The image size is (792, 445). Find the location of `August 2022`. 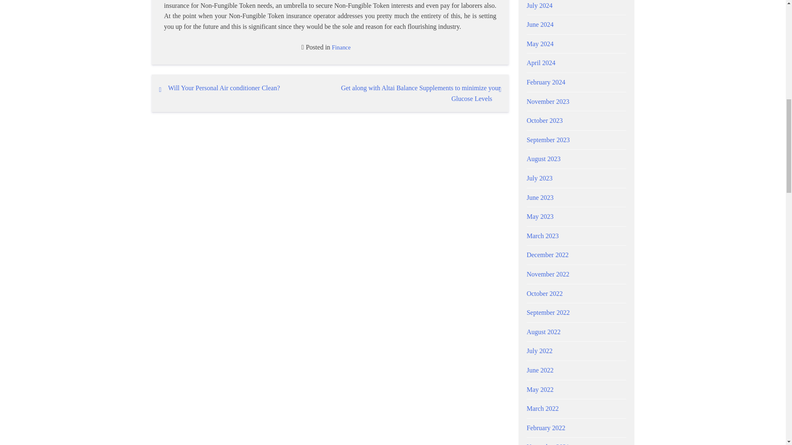

August 2022 is located at coordinates (544, 332).